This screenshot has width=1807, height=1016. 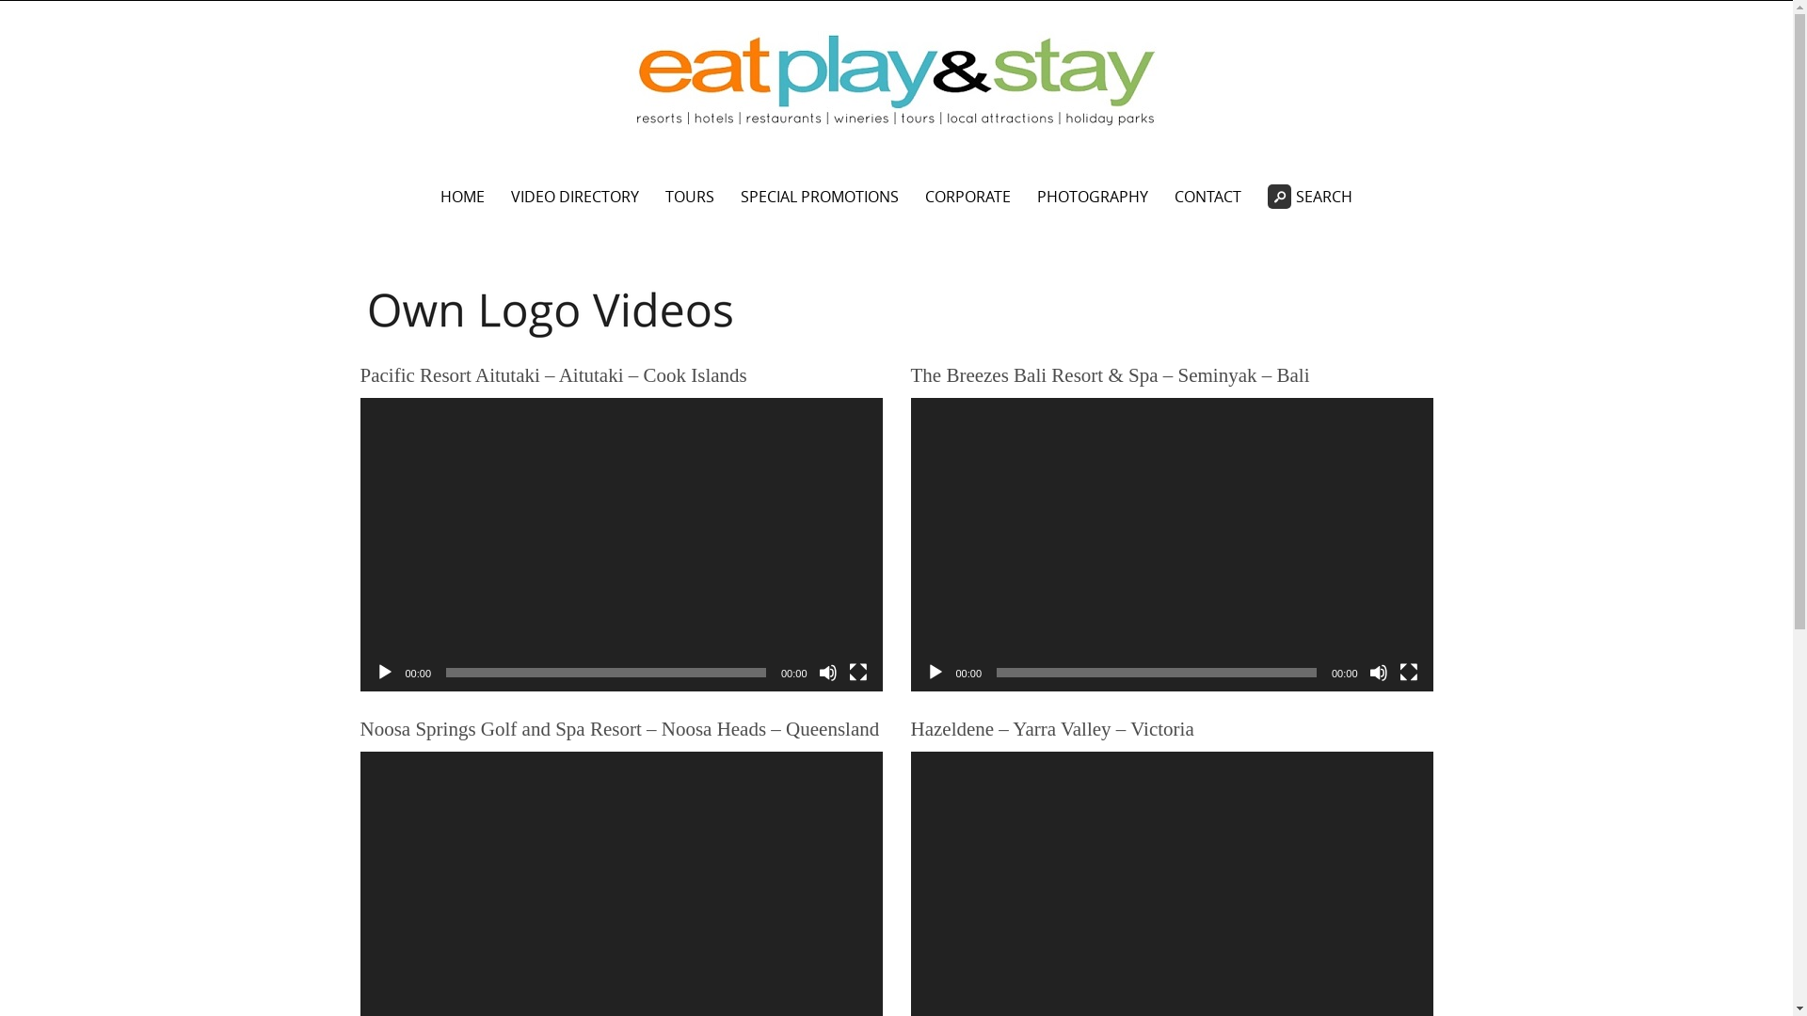 I want to click on HOME, so click(x=463, y=198).